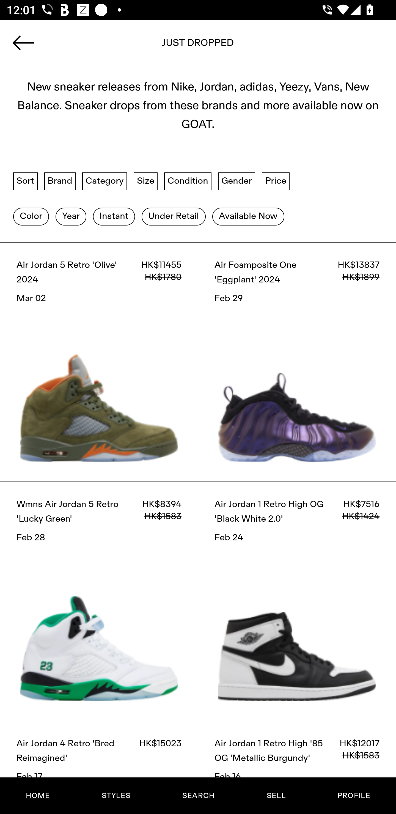  I want to click on Search, so click(198, 46).